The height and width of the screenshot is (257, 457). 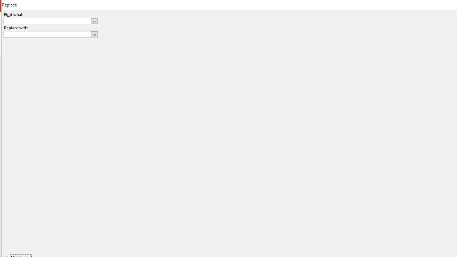 What do you see at coordinates (51, 21) in the screenshot?
I see `Find what` at bounding box center [51, 21].